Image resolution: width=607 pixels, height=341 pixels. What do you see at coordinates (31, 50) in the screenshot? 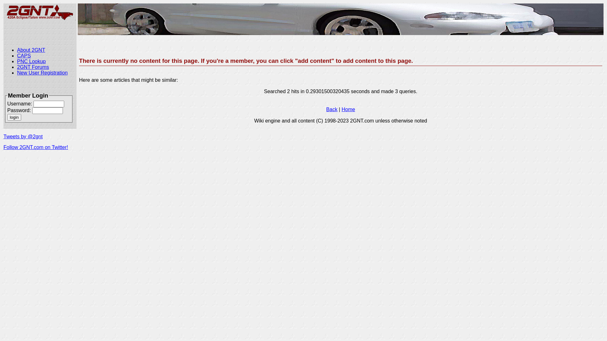
I see `About 2GNT` at bounding box center [31, 50].